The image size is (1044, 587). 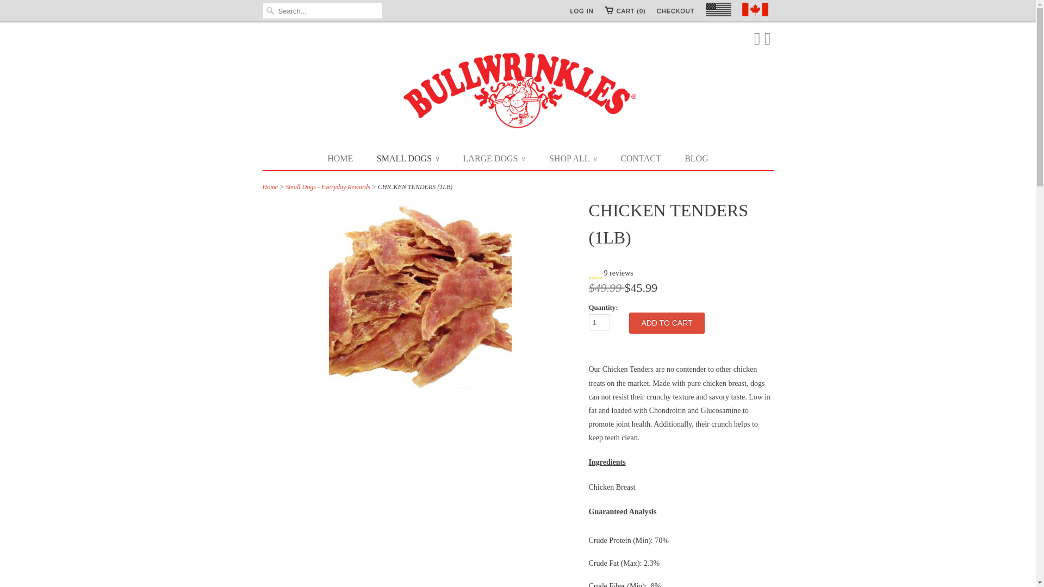 What do you see at coordinates (599, 322) in the screenshot?
I see `1` at bounding box center [599, 322].